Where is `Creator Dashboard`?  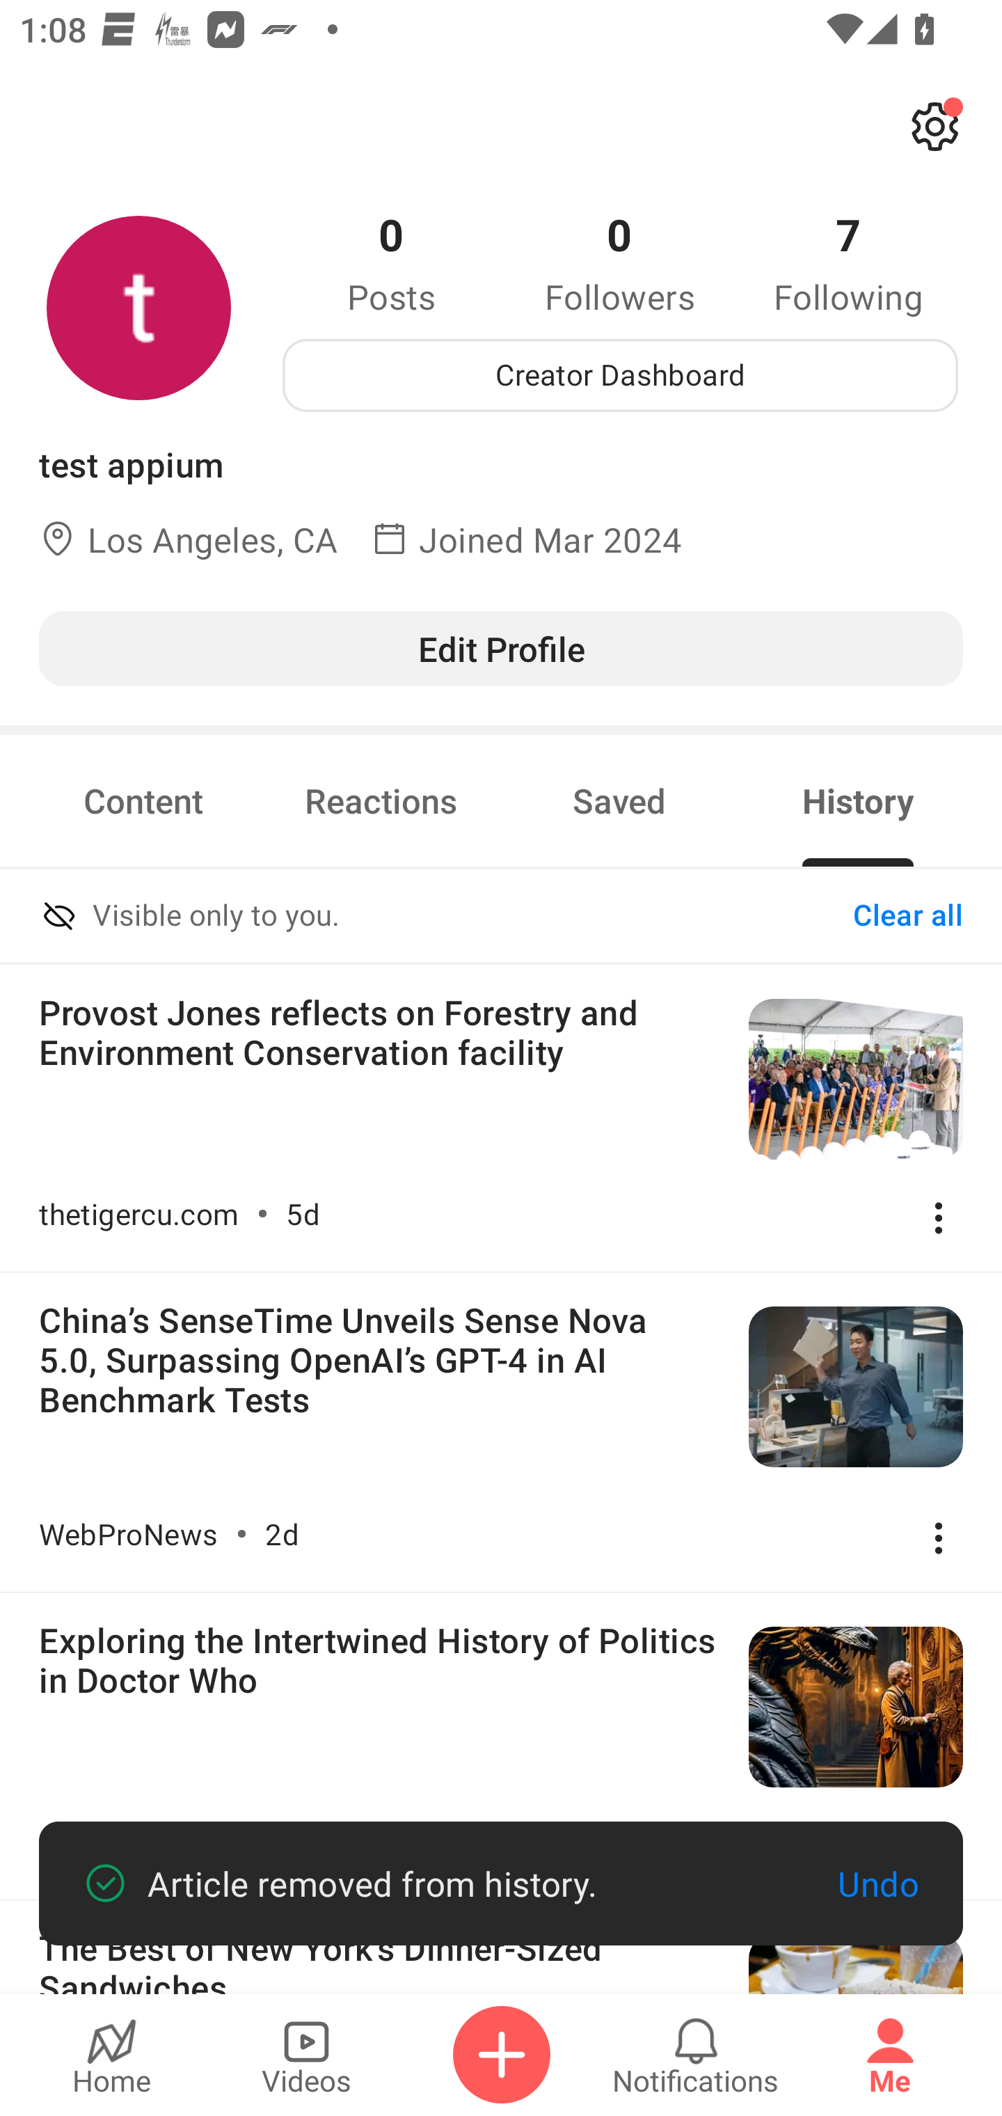
Creator Dashboard is located at coordinates (620, 375).